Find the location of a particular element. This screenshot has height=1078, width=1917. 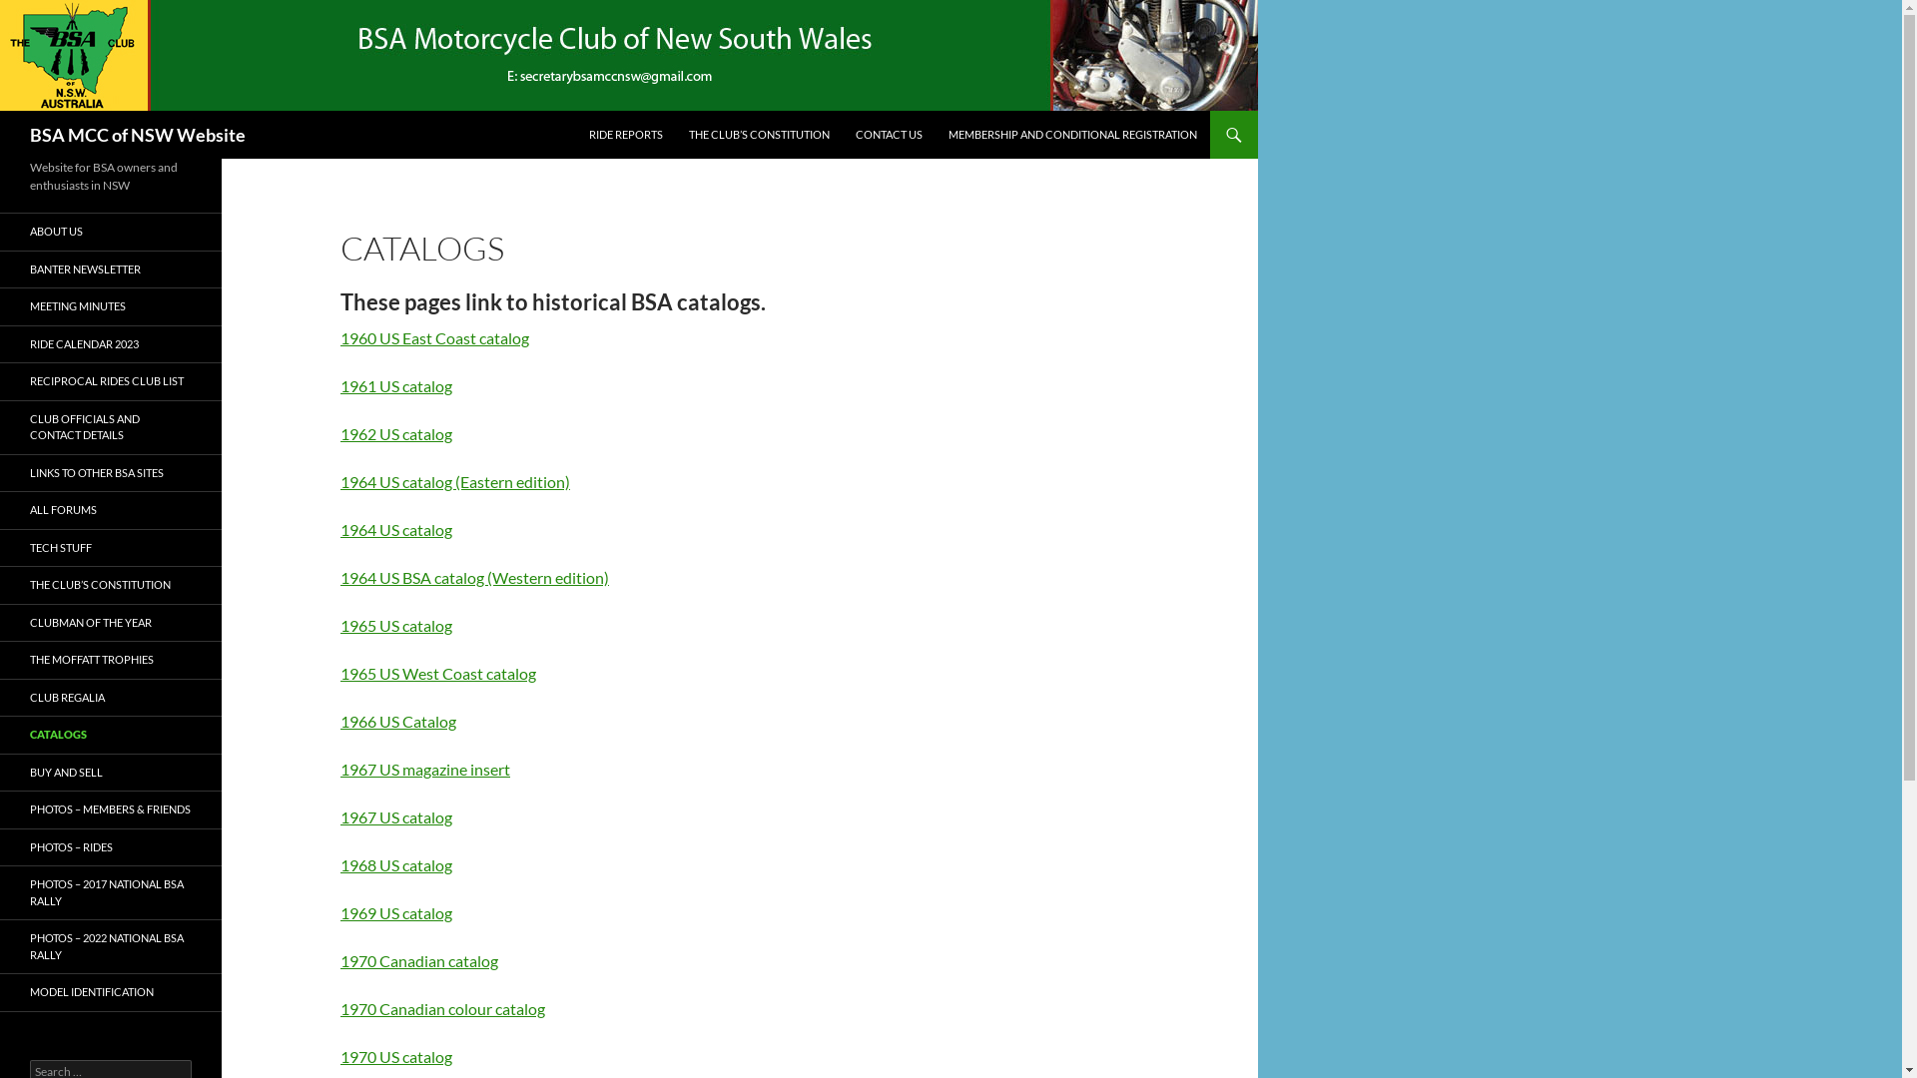

TECH STUFF is located at coordinates (111, 547).